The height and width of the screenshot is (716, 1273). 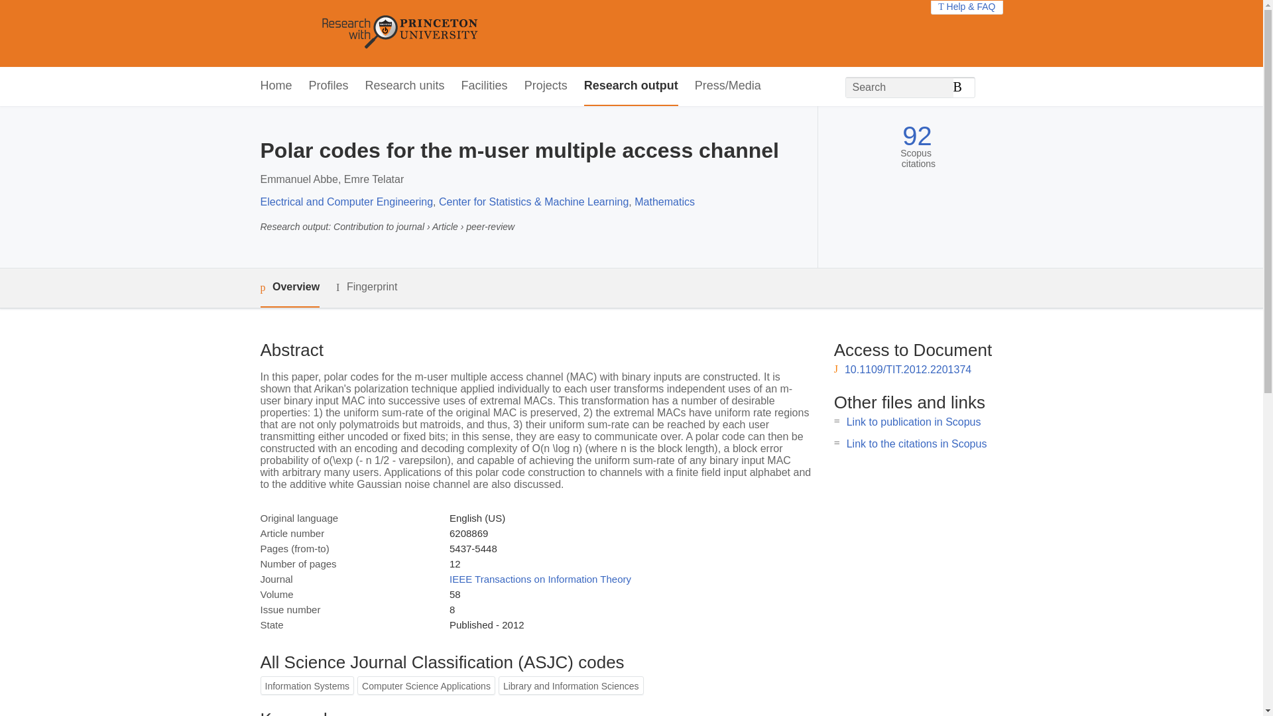 What do you see at coordinates (916, 444) in the screenshot?
I see `Link to the citations in Scopus` at bounding box center [916, 444].